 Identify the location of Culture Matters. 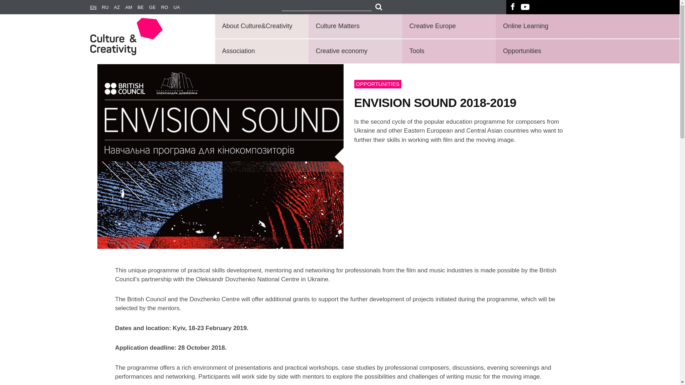
(354, 26).